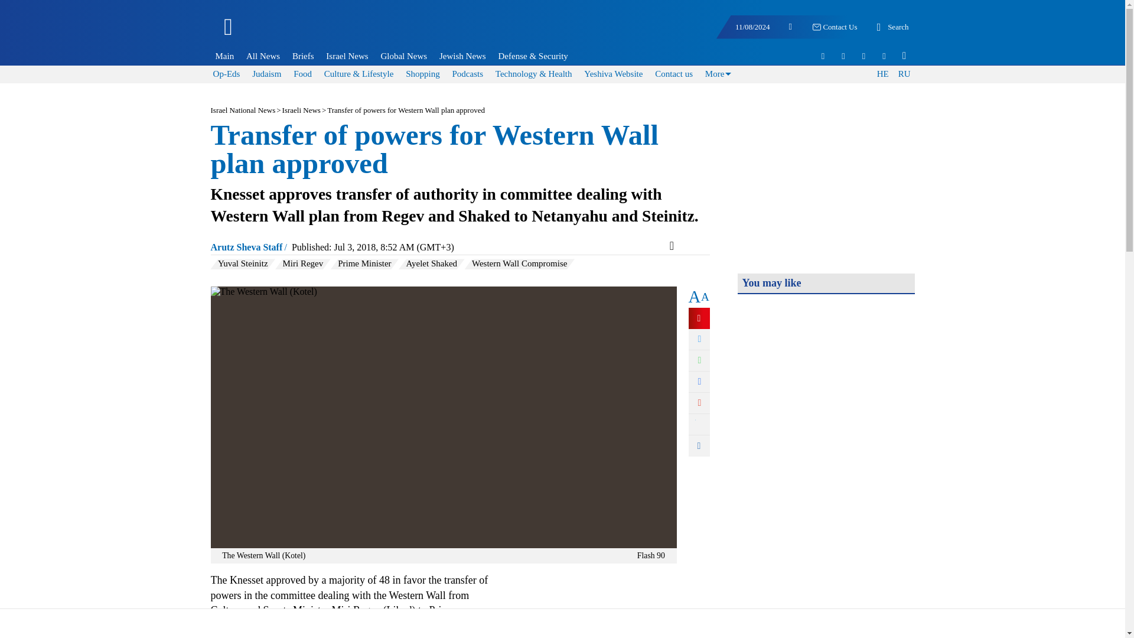 Image resolution: width=1134 pixels, height=638 pixels. What do you see at coordinates (347, 56) in the screenshot?
I see `Israel News` at bounding box center [347, 56].